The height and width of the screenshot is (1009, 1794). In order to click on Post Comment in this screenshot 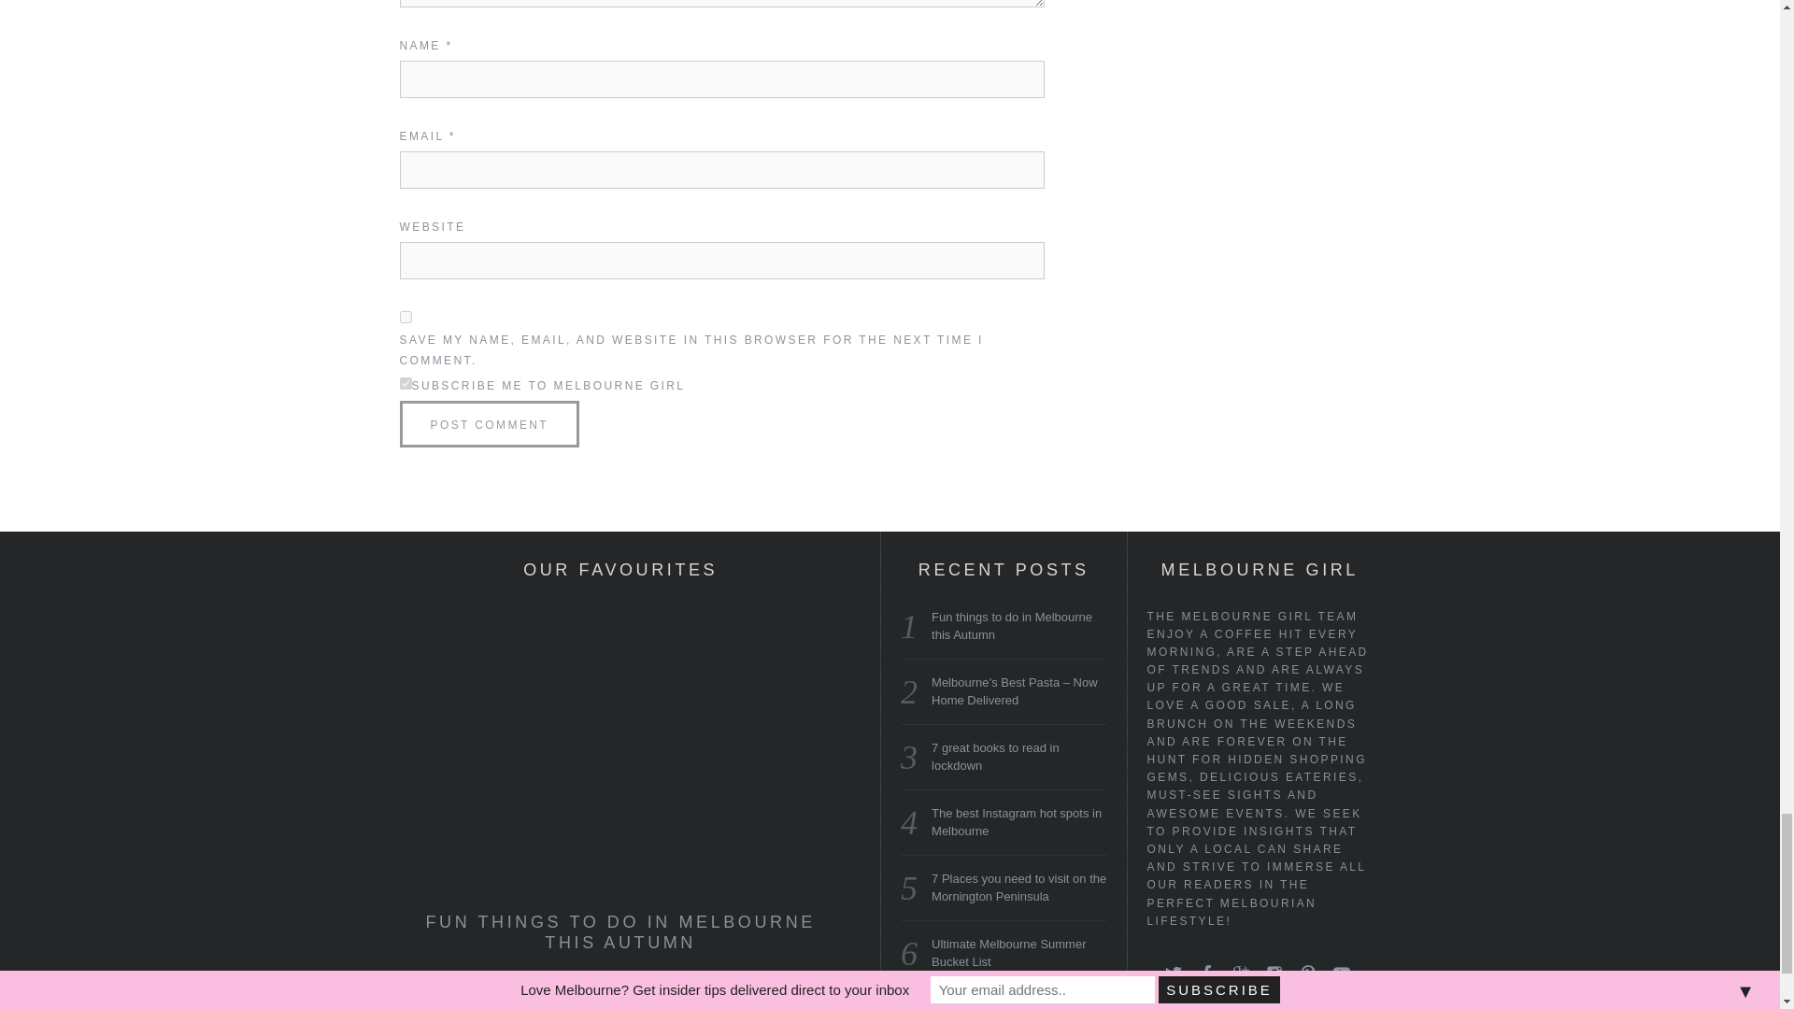, I will do `click(490, 424)`.